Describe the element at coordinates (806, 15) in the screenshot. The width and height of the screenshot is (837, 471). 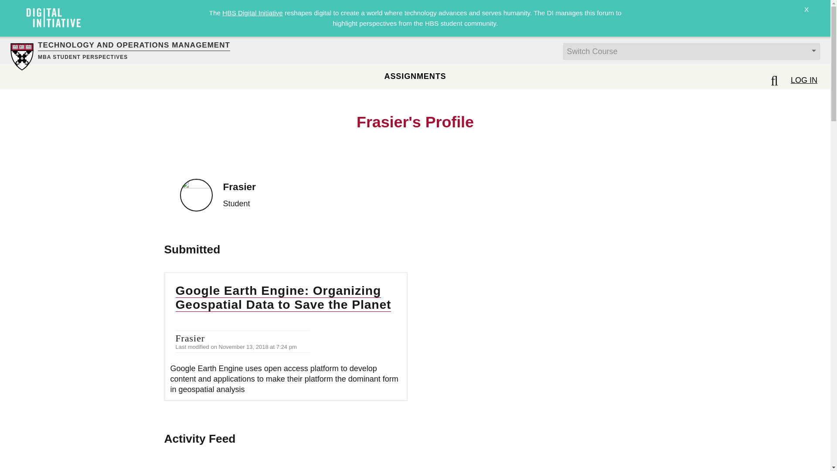
I see `Close and dismiss.` at that location.